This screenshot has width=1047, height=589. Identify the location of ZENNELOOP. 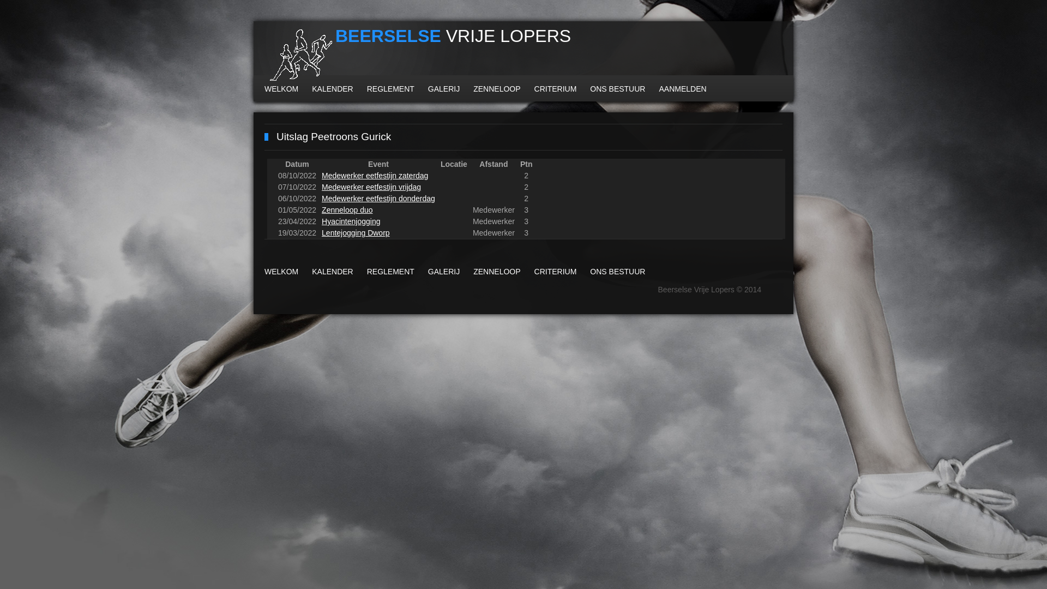
(497, 89).